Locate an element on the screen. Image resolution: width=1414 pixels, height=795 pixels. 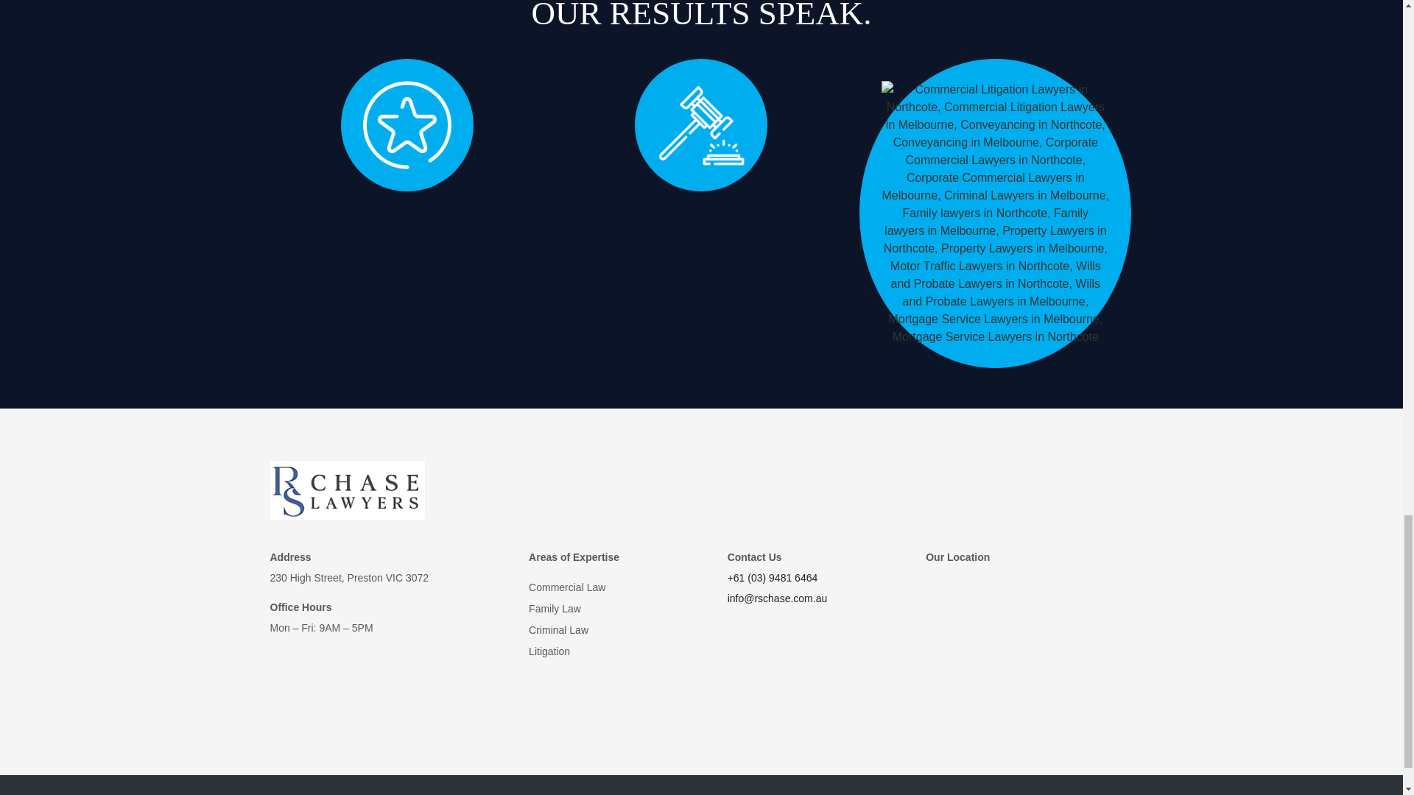
law is located at coordinates (701, 125).